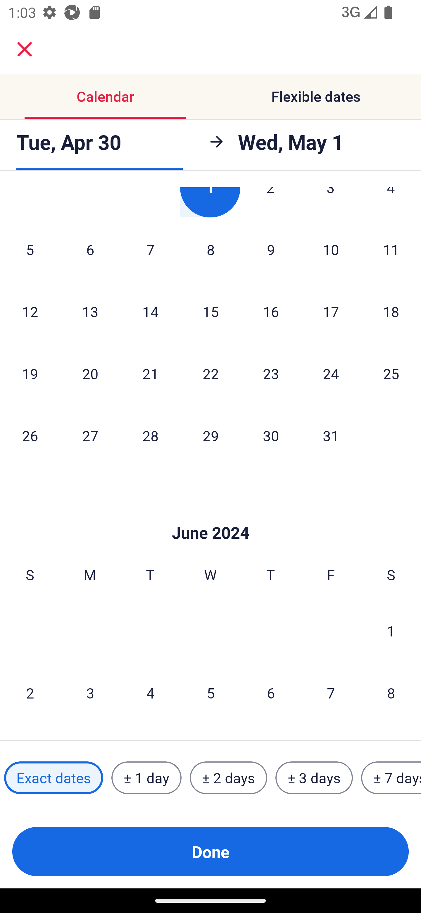 This screenshot has height=913, width=421. I want to click on Flexible dates, so click(316, 96).